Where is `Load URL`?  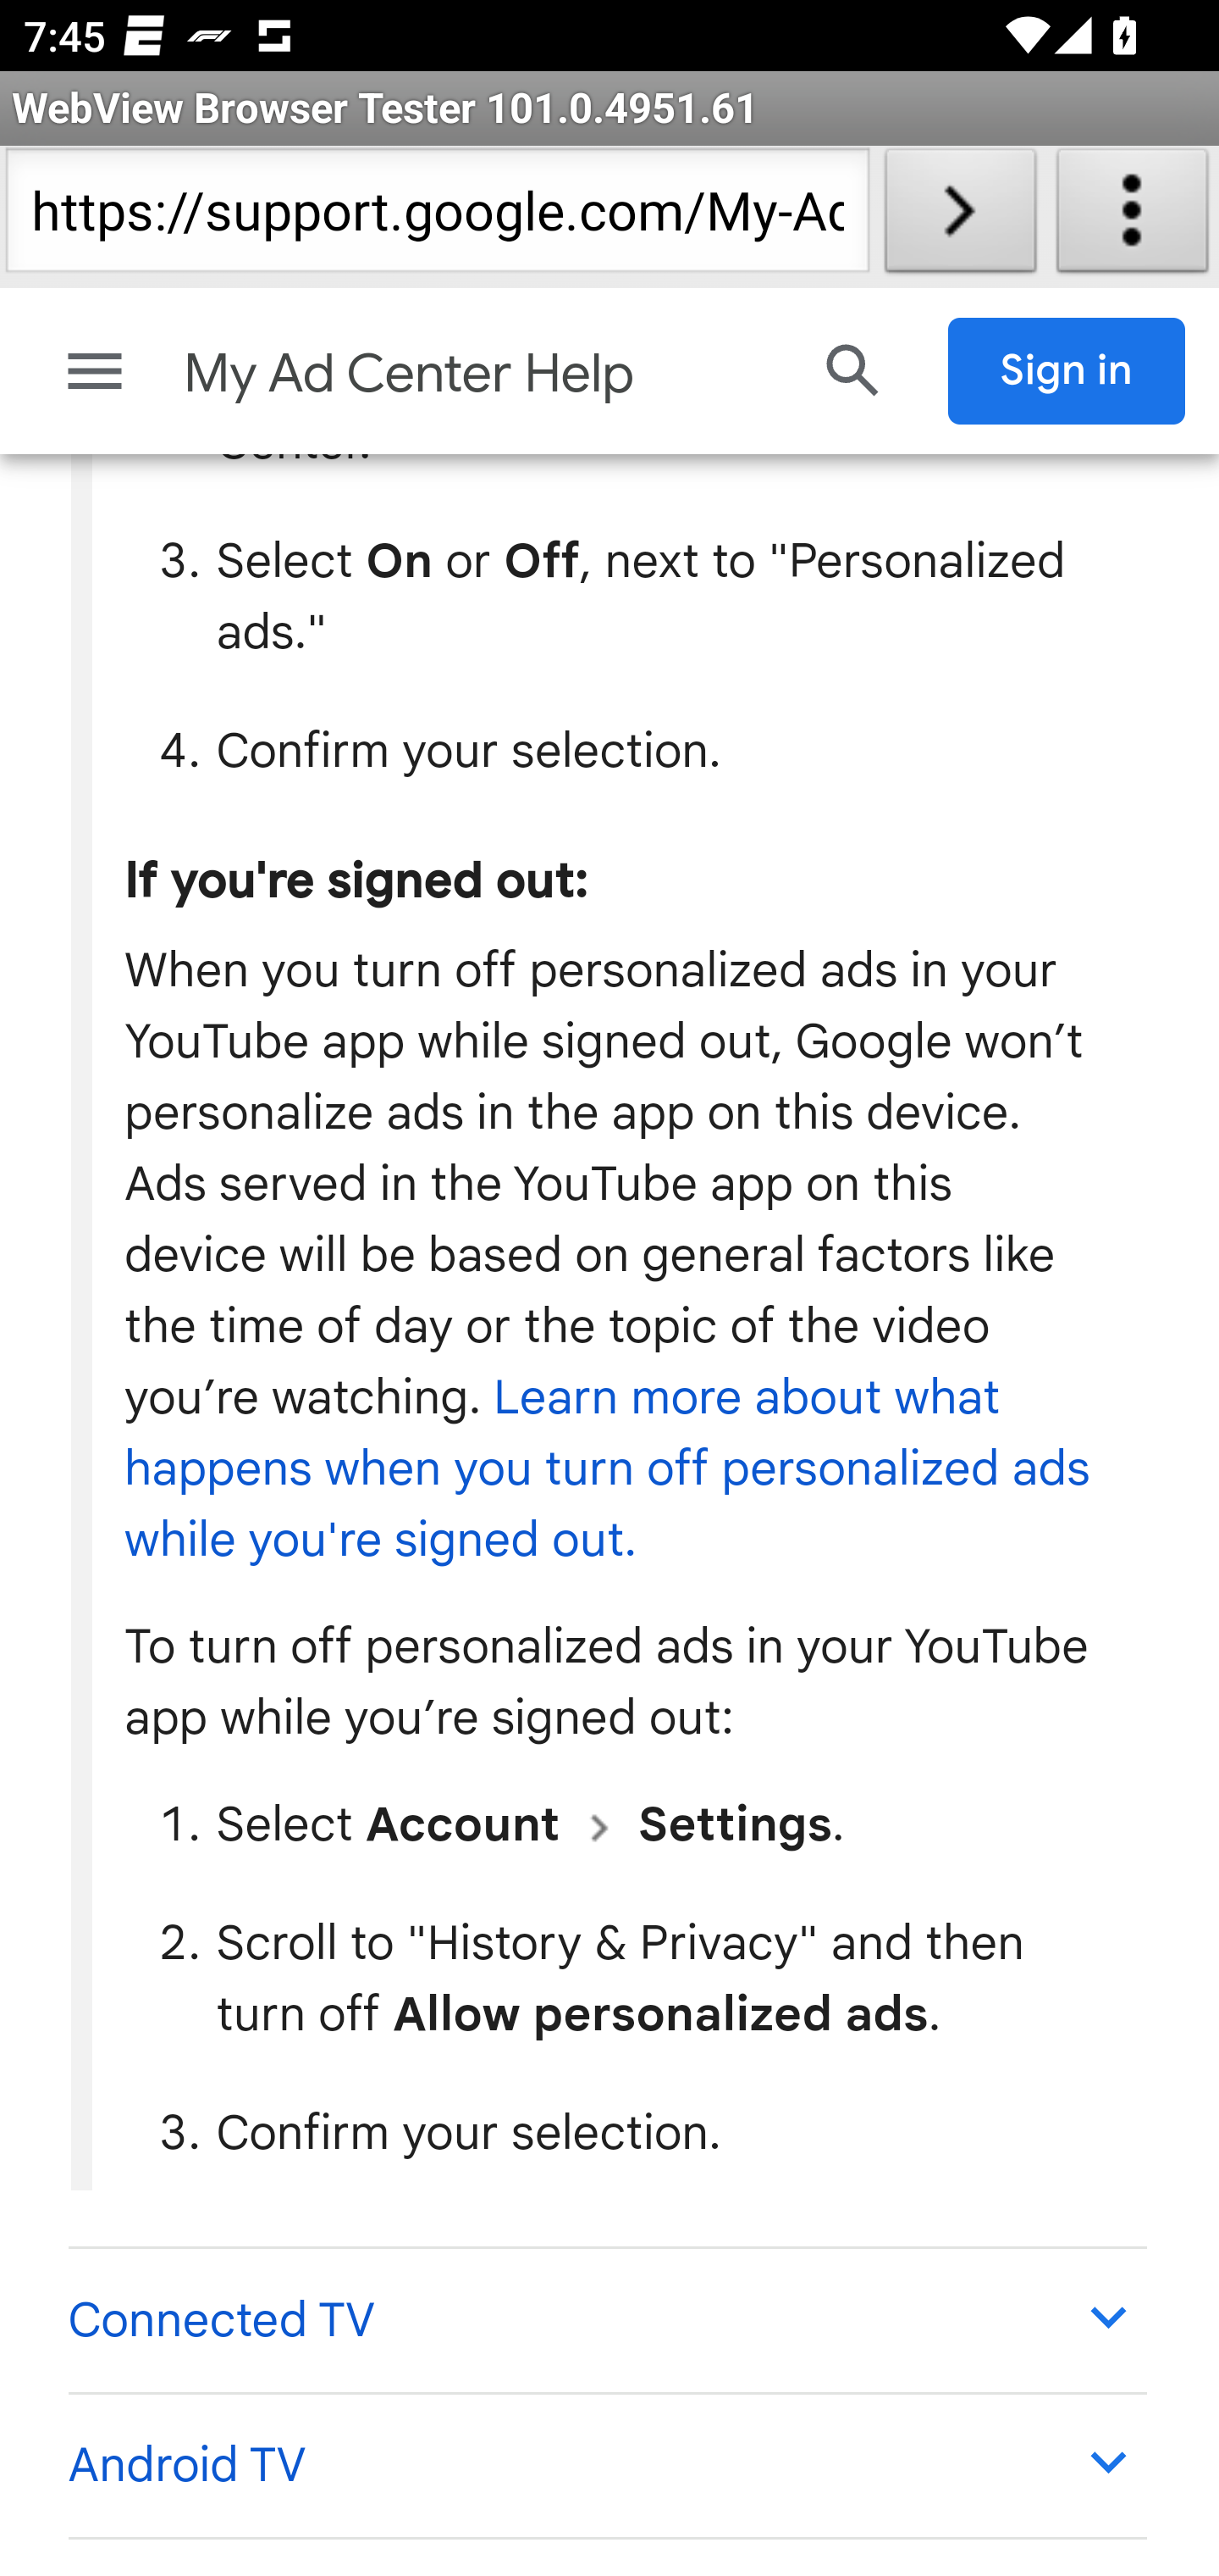 Load URL is located at coordinates (960, 217).